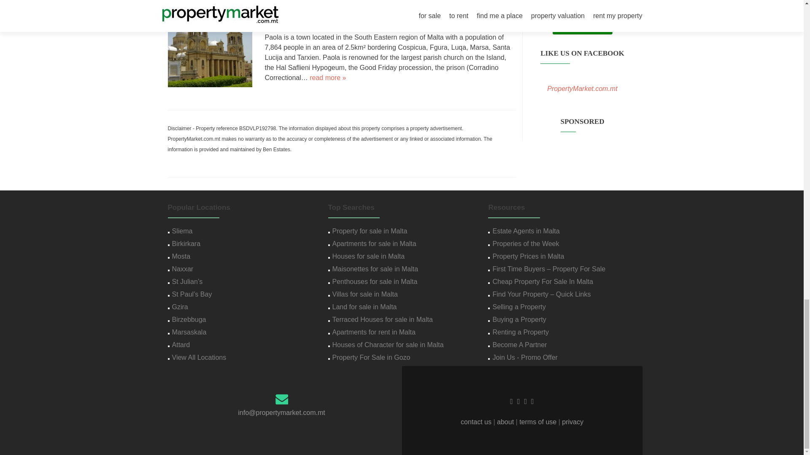 Image resolution: width=810 pixels, height=455 pixels. Describe the element at coordinates (582, 2) in the screenshot. I see `View Malta's Property Price Index` at that location.